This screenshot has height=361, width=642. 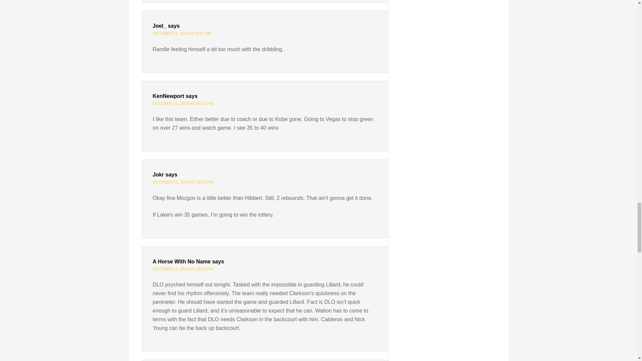 I want to click on OCTOBER 11, 2016 AT 10:01 PM, so click(x=183, y=104).